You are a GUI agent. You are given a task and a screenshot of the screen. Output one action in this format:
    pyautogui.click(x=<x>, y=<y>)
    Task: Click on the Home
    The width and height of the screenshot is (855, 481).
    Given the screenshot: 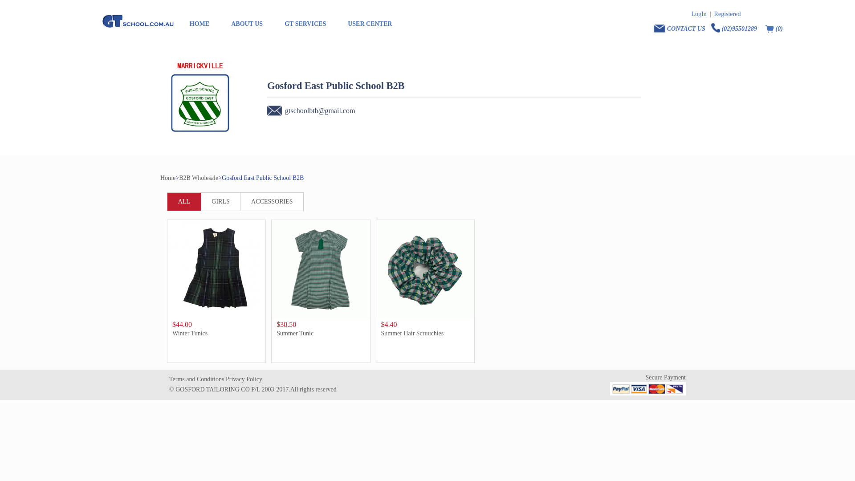 What is the action you would take?
    pyautogui.click(x=168, y=178)
    